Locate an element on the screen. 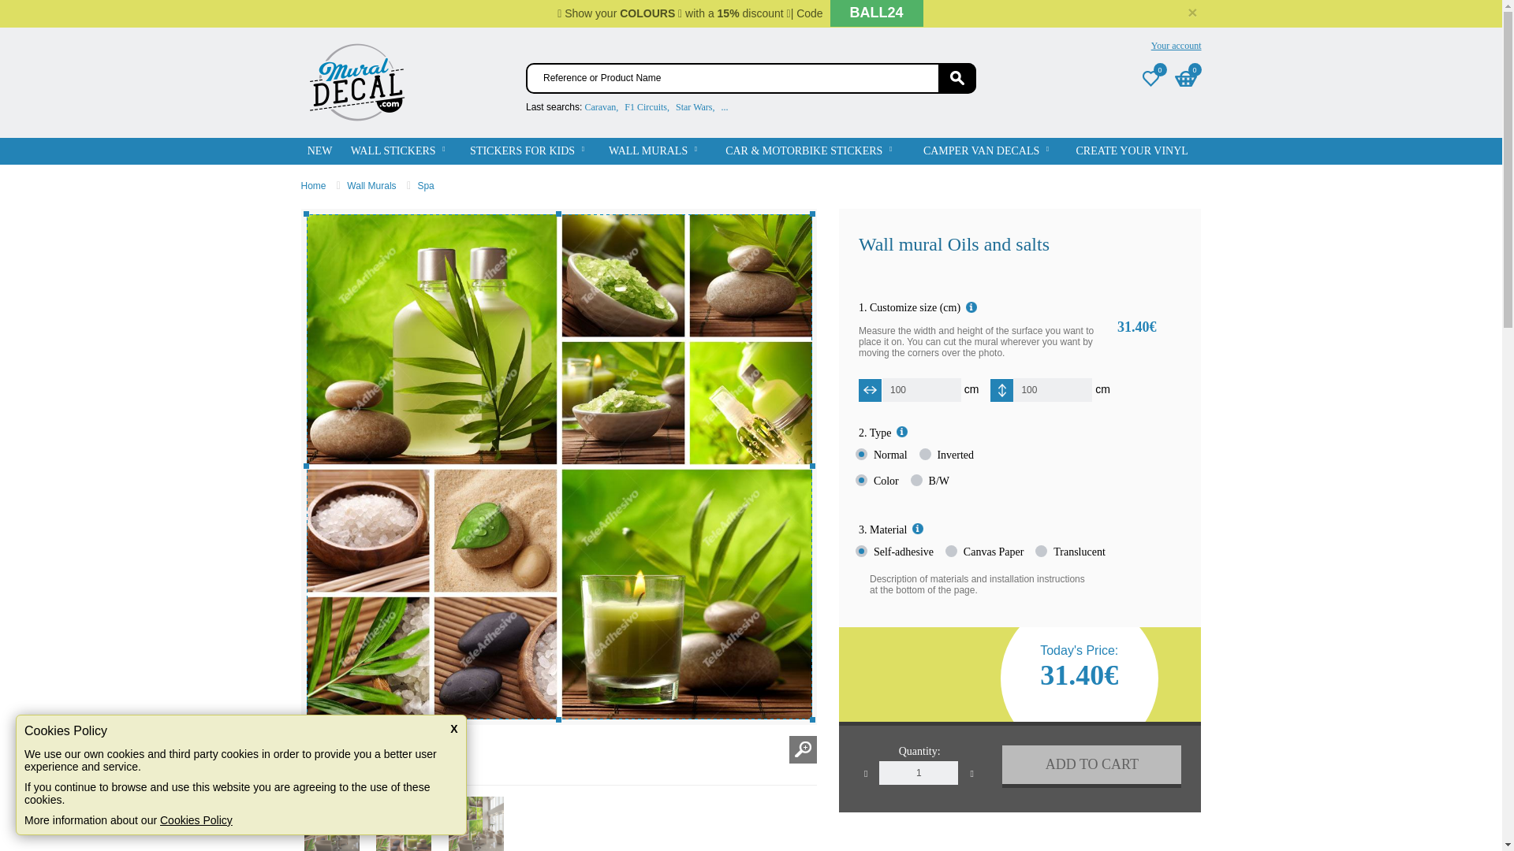 The height and width of the screenshot is (851, 1514). Caravan is located at coordinates (600, 106).